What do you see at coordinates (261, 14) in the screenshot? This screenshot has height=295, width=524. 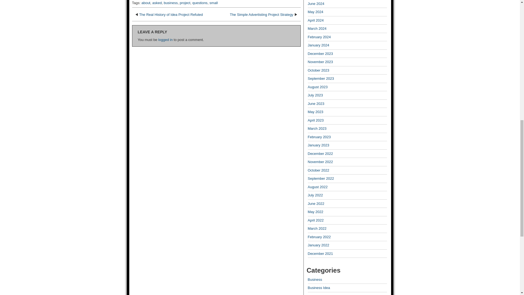 I see `The Simple Advertisting Project Strategy` at bounding box center [261, 14].